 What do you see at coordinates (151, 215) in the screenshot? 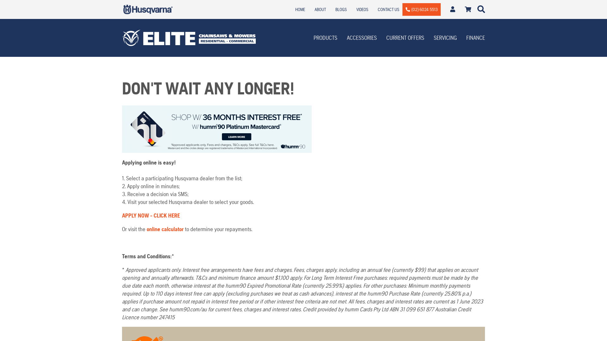
I see `APPLY NOW - CLICK HERE` at bounding box center [151, 215].